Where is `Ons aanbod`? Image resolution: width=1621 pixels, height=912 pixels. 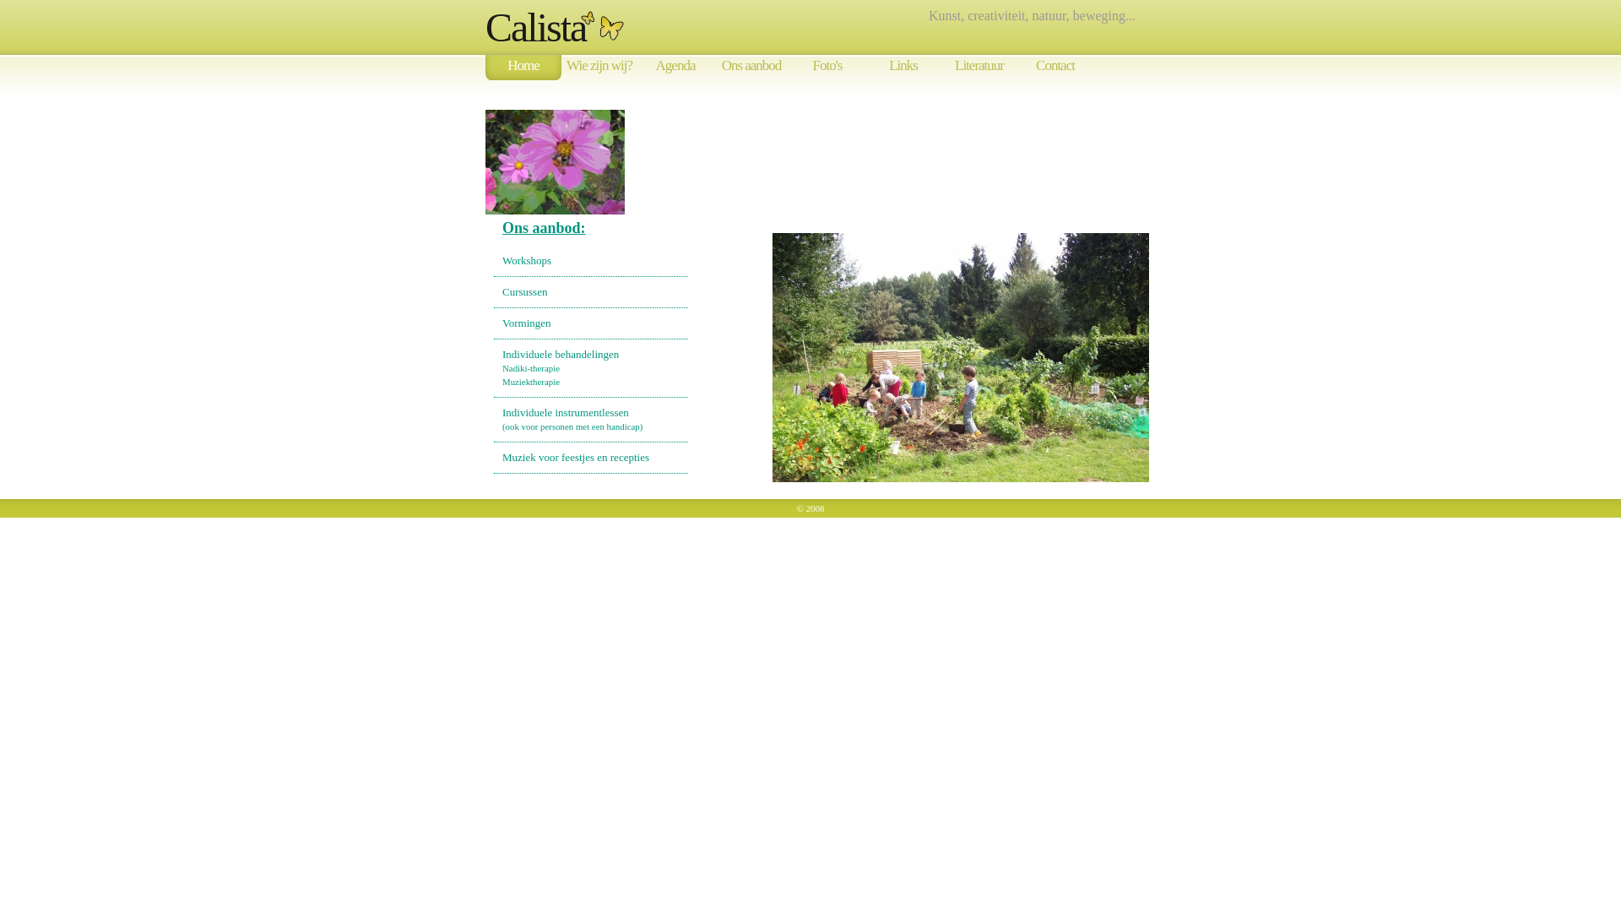 Ons aanbod is located at coordinates (751, 69).